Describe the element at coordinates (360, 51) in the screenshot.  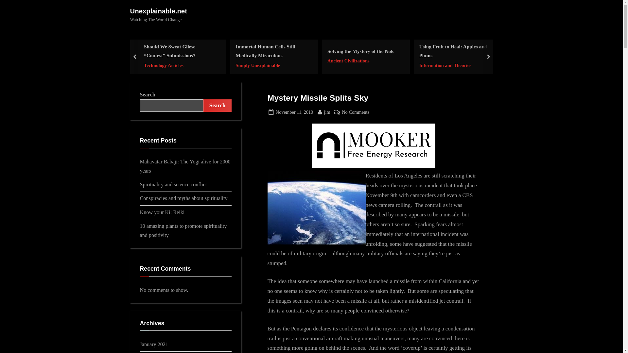
I see `Simply Unexplainable` at that location.